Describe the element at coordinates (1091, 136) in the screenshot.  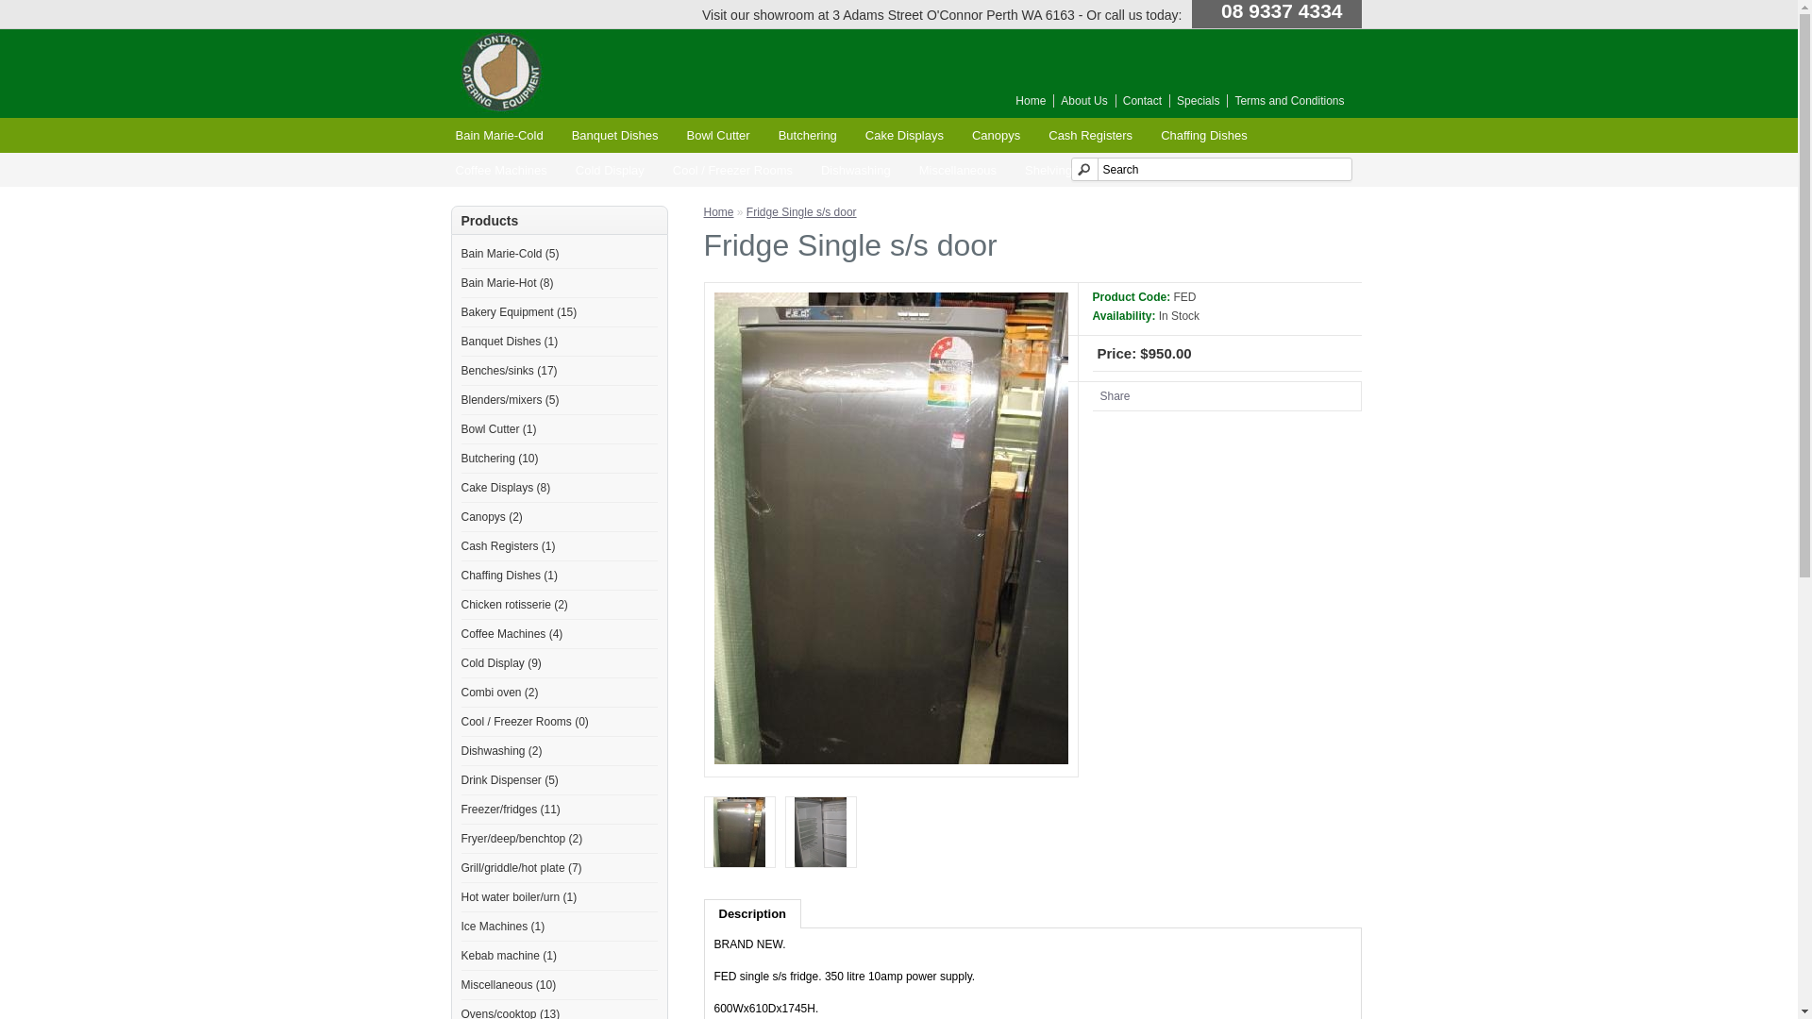
I see `Cash Registers` at that location.